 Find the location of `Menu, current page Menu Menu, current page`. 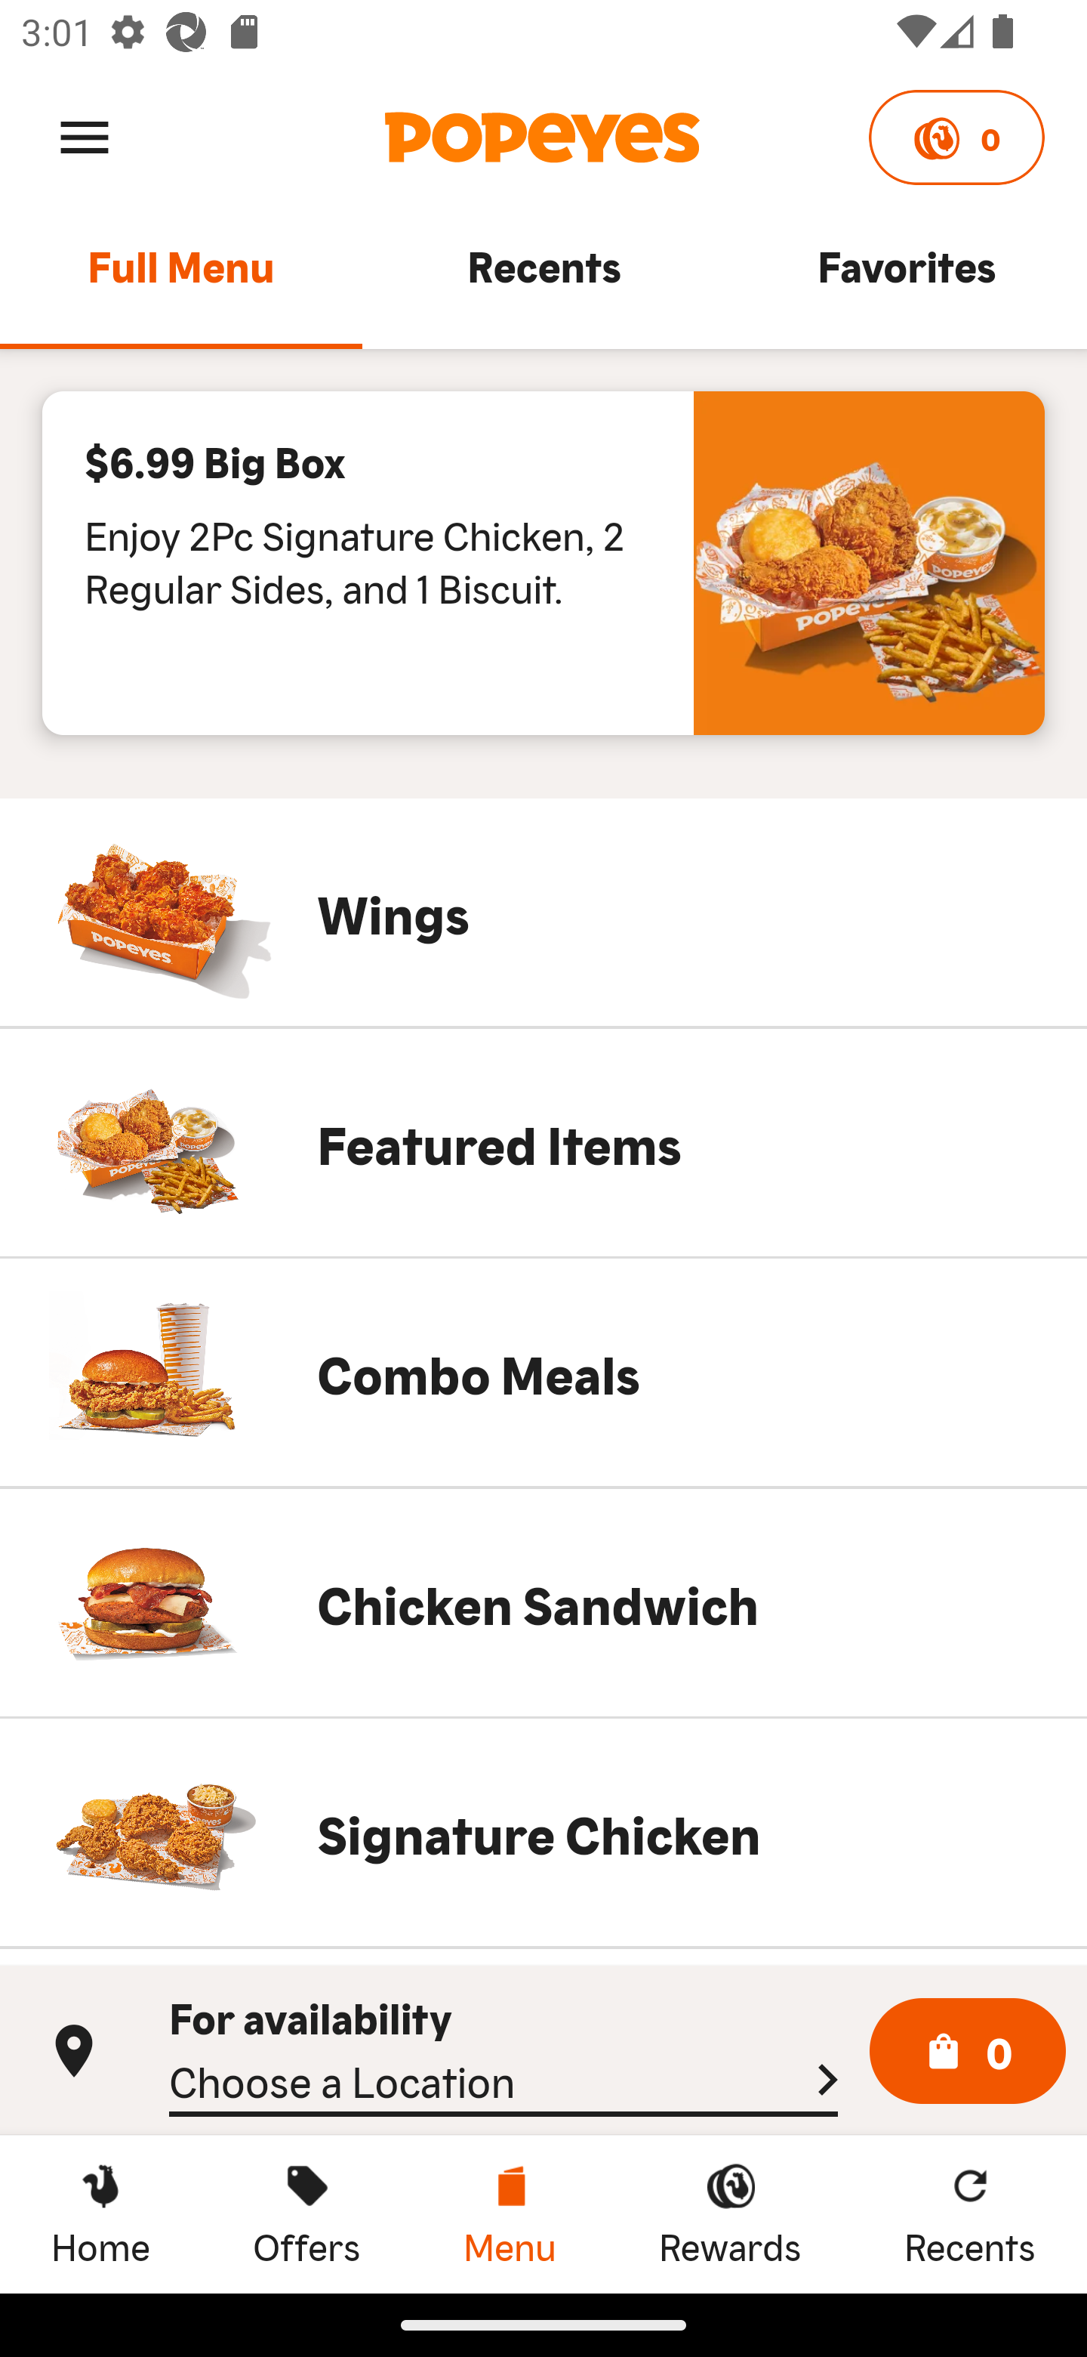

Menu, current page Menu Menu, current page is located at coordinates (509, 2213).